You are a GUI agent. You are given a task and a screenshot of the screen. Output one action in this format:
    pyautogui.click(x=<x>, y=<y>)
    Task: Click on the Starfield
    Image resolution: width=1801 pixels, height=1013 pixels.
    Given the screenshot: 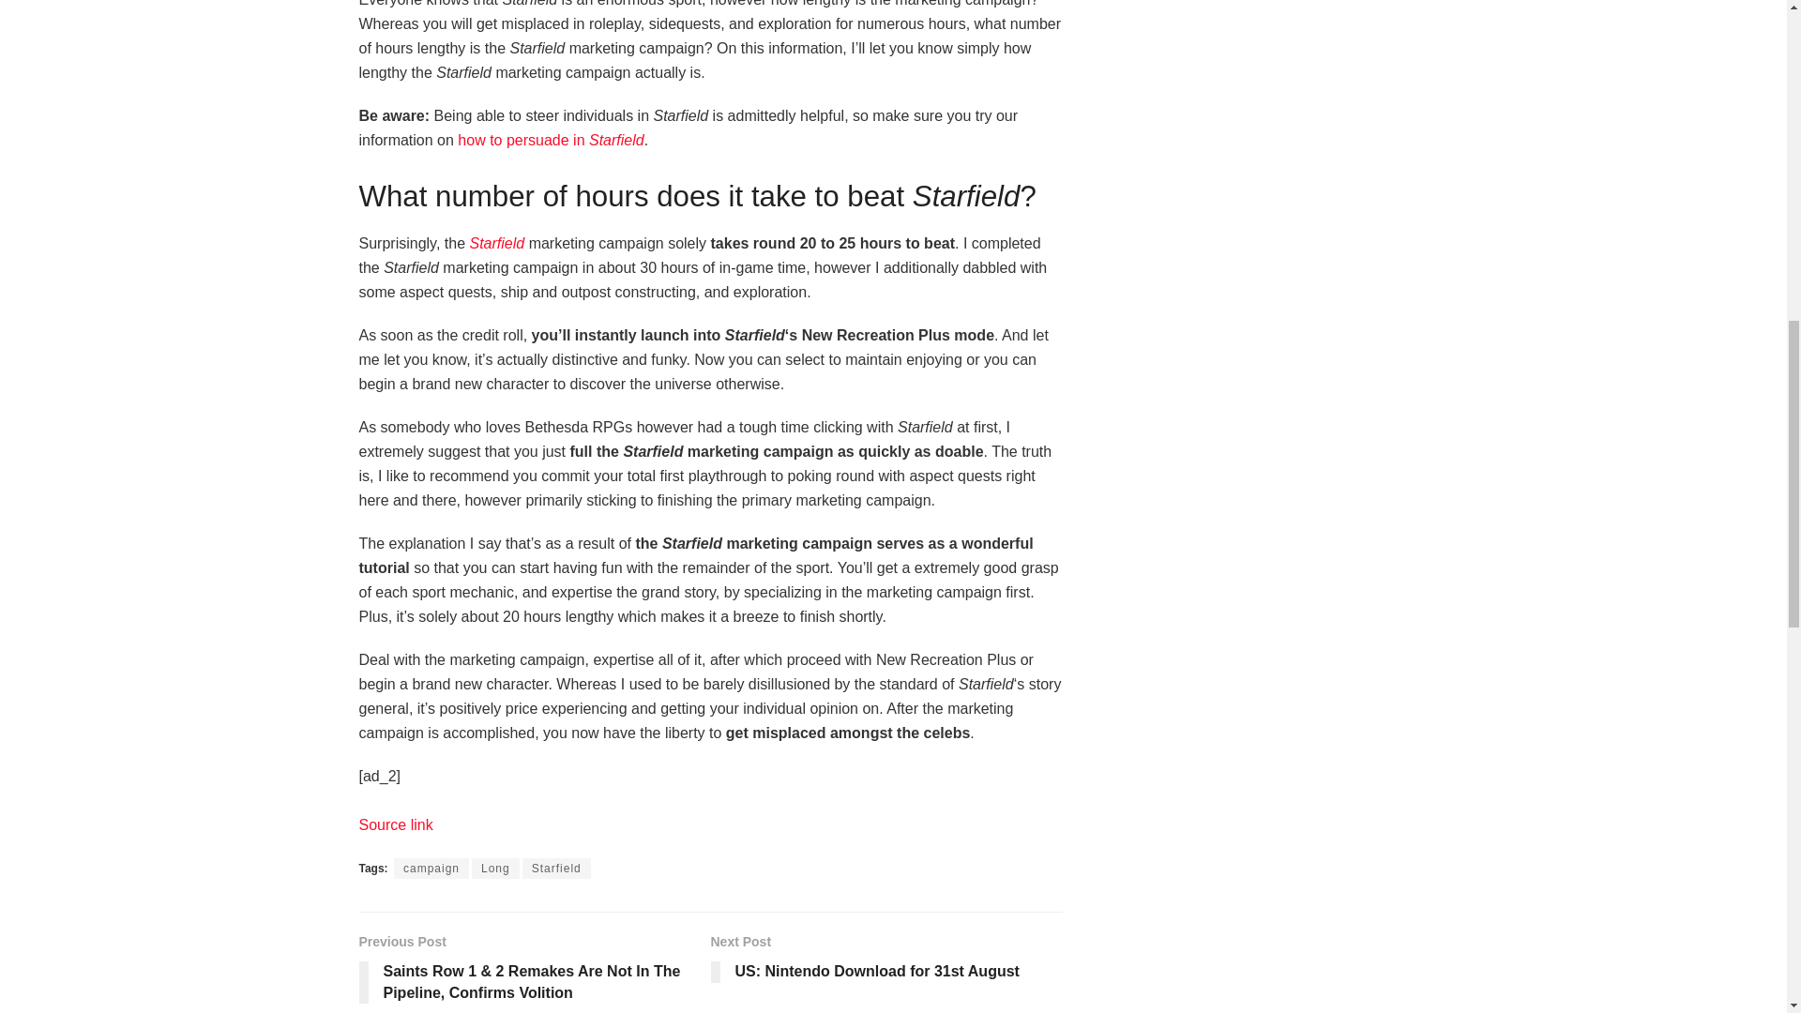 What is the action you would take?
    pyautogui.click(x=495, y=242)
    